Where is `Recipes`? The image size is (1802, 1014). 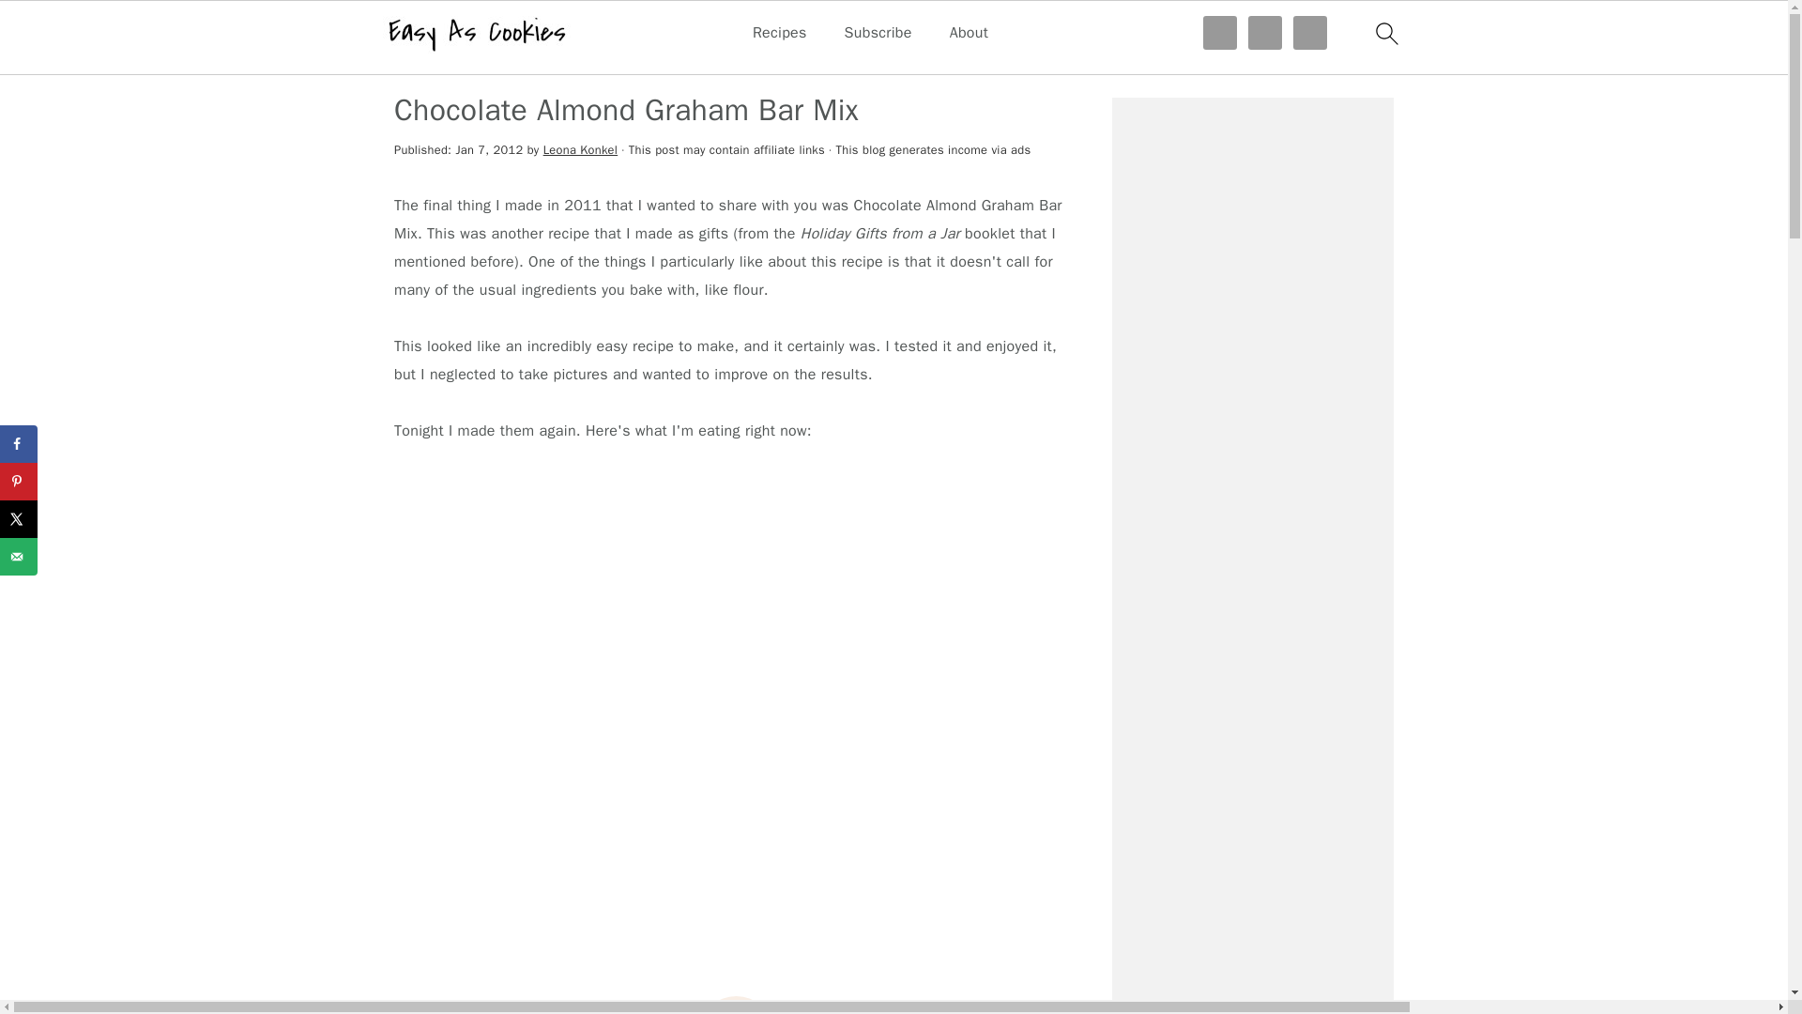 Recipes is located at coordinates (477, 62).